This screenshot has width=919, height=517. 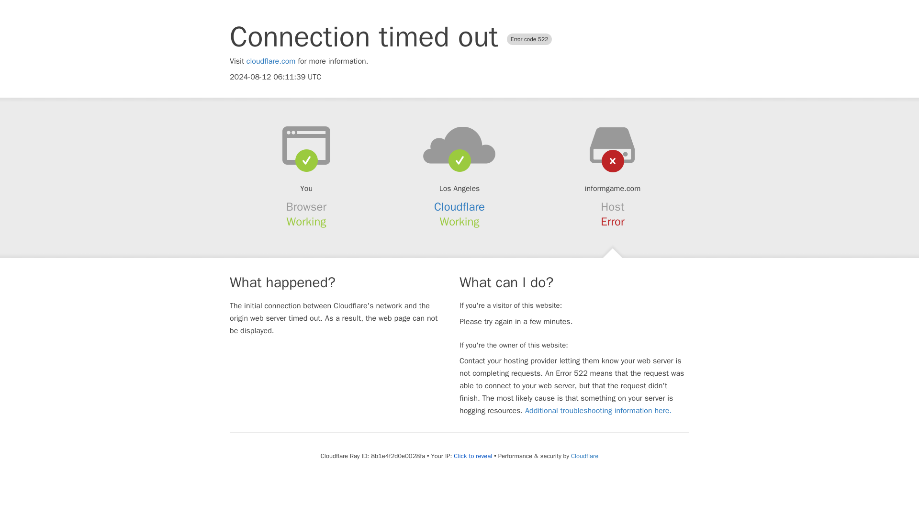 I want to click on Cloudflare, so click(x=584, y=456).